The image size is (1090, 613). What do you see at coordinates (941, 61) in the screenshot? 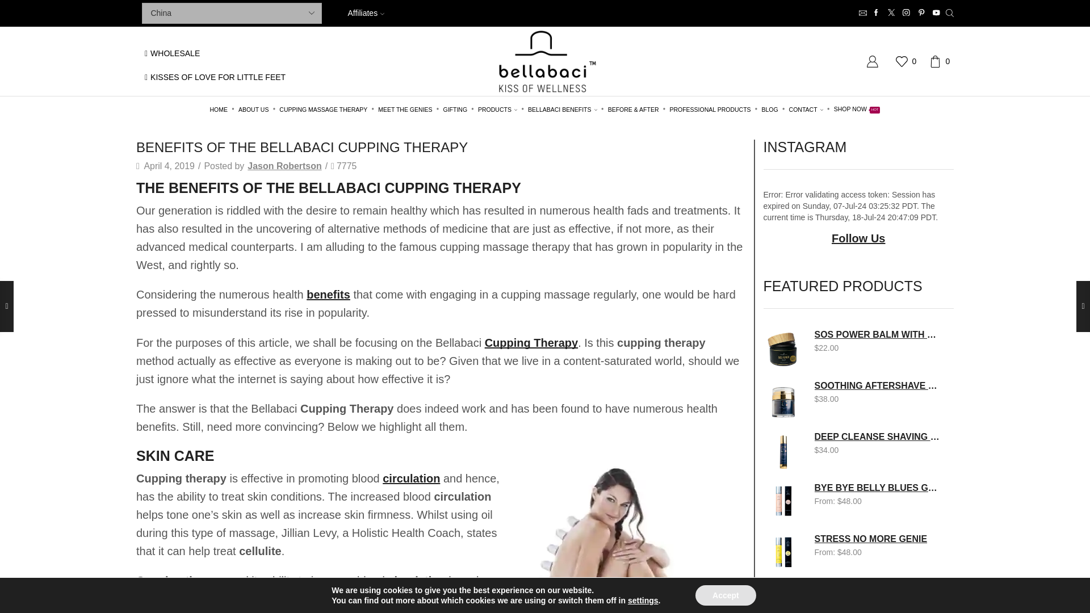
I see `0` at bounding box center [941, 61].